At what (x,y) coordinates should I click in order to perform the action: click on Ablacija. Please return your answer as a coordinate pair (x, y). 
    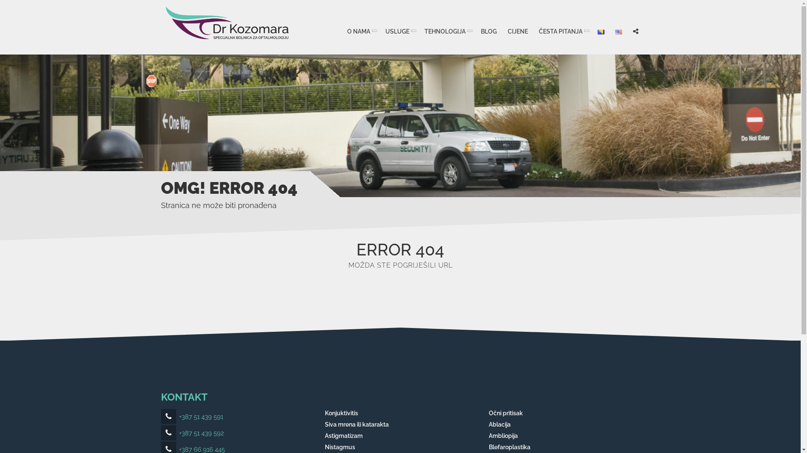
    Looking at the image, I should click on (499, 424).